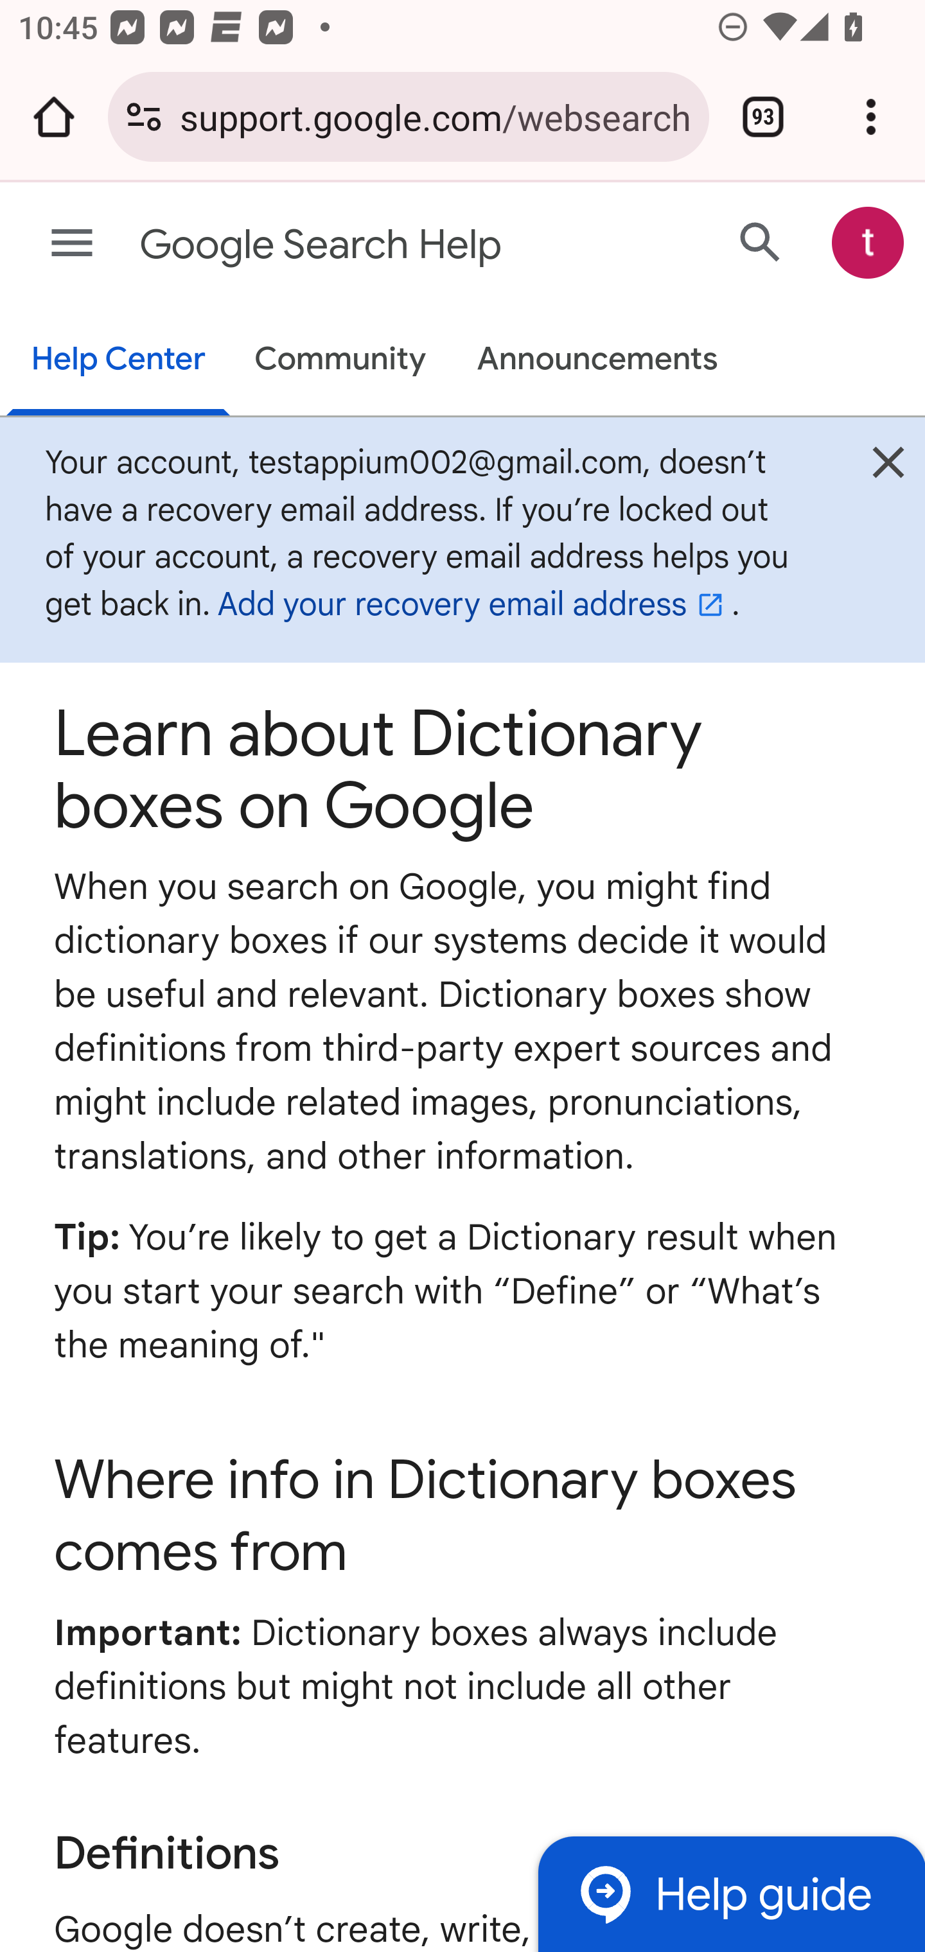 This screenshot has width=925, height=1952. What do you see at coordinates (340, 361) in the screenshot?
I see `Community` at bounding box center [340, 361].